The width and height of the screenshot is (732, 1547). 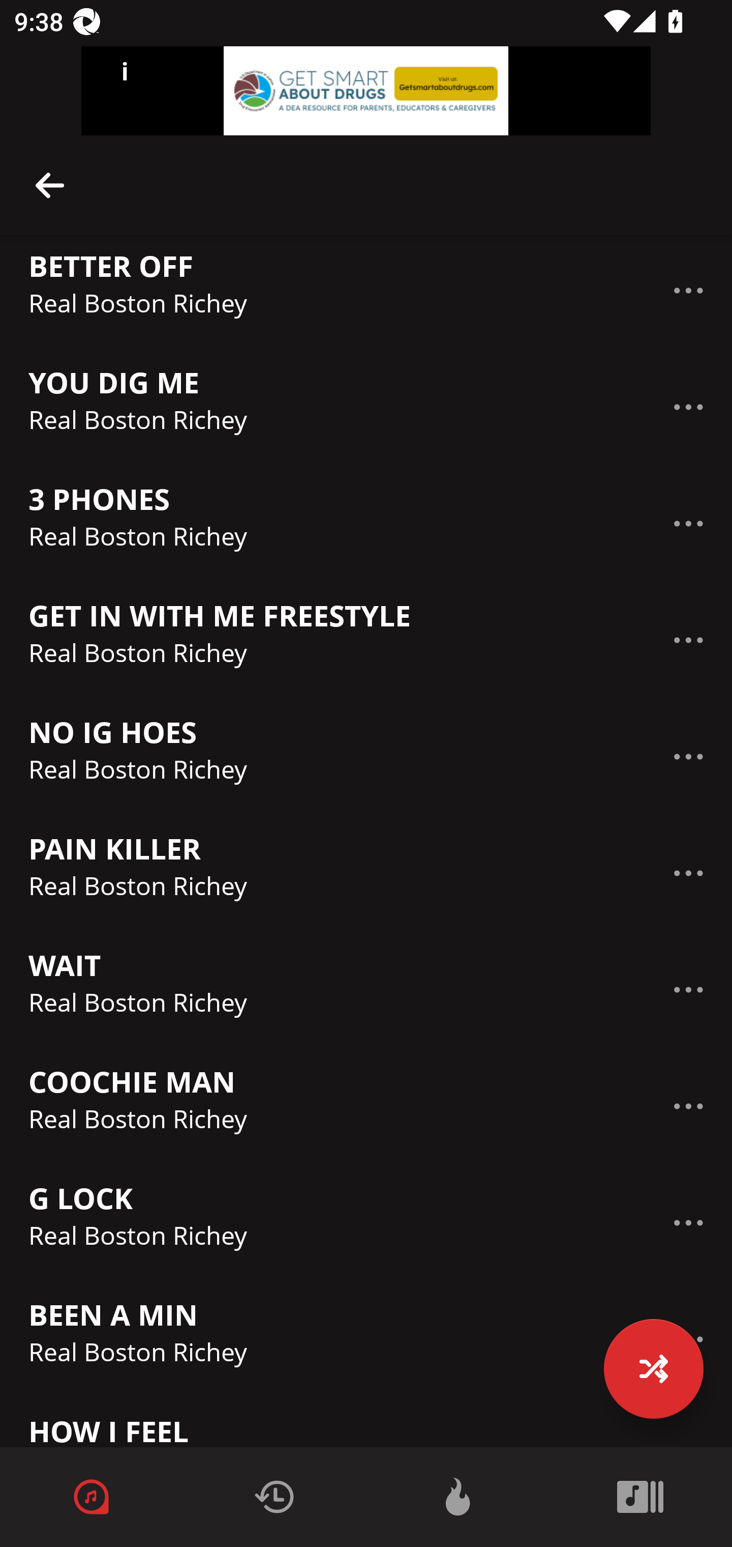 What do you see at coordinates (366, 873) in the screenshot?
I see `PAIN KILLER Real Boston Richey Description` at bounding box center [366, 873].